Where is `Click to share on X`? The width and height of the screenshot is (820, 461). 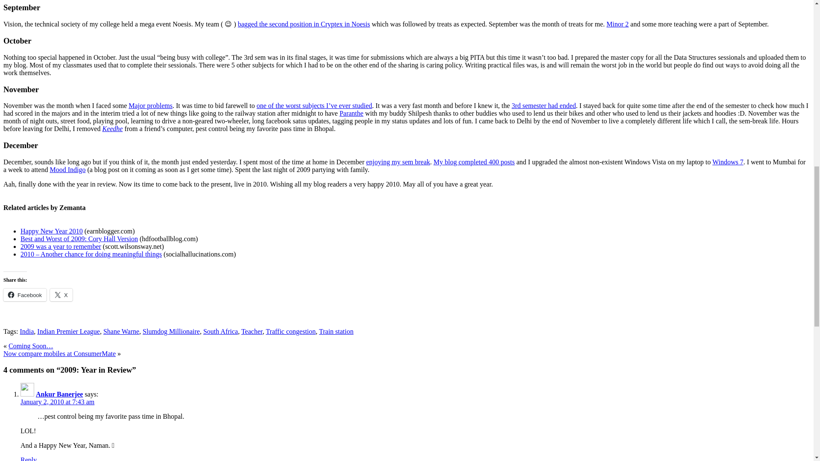 Click to share on X is located at coordinates (61, 295).